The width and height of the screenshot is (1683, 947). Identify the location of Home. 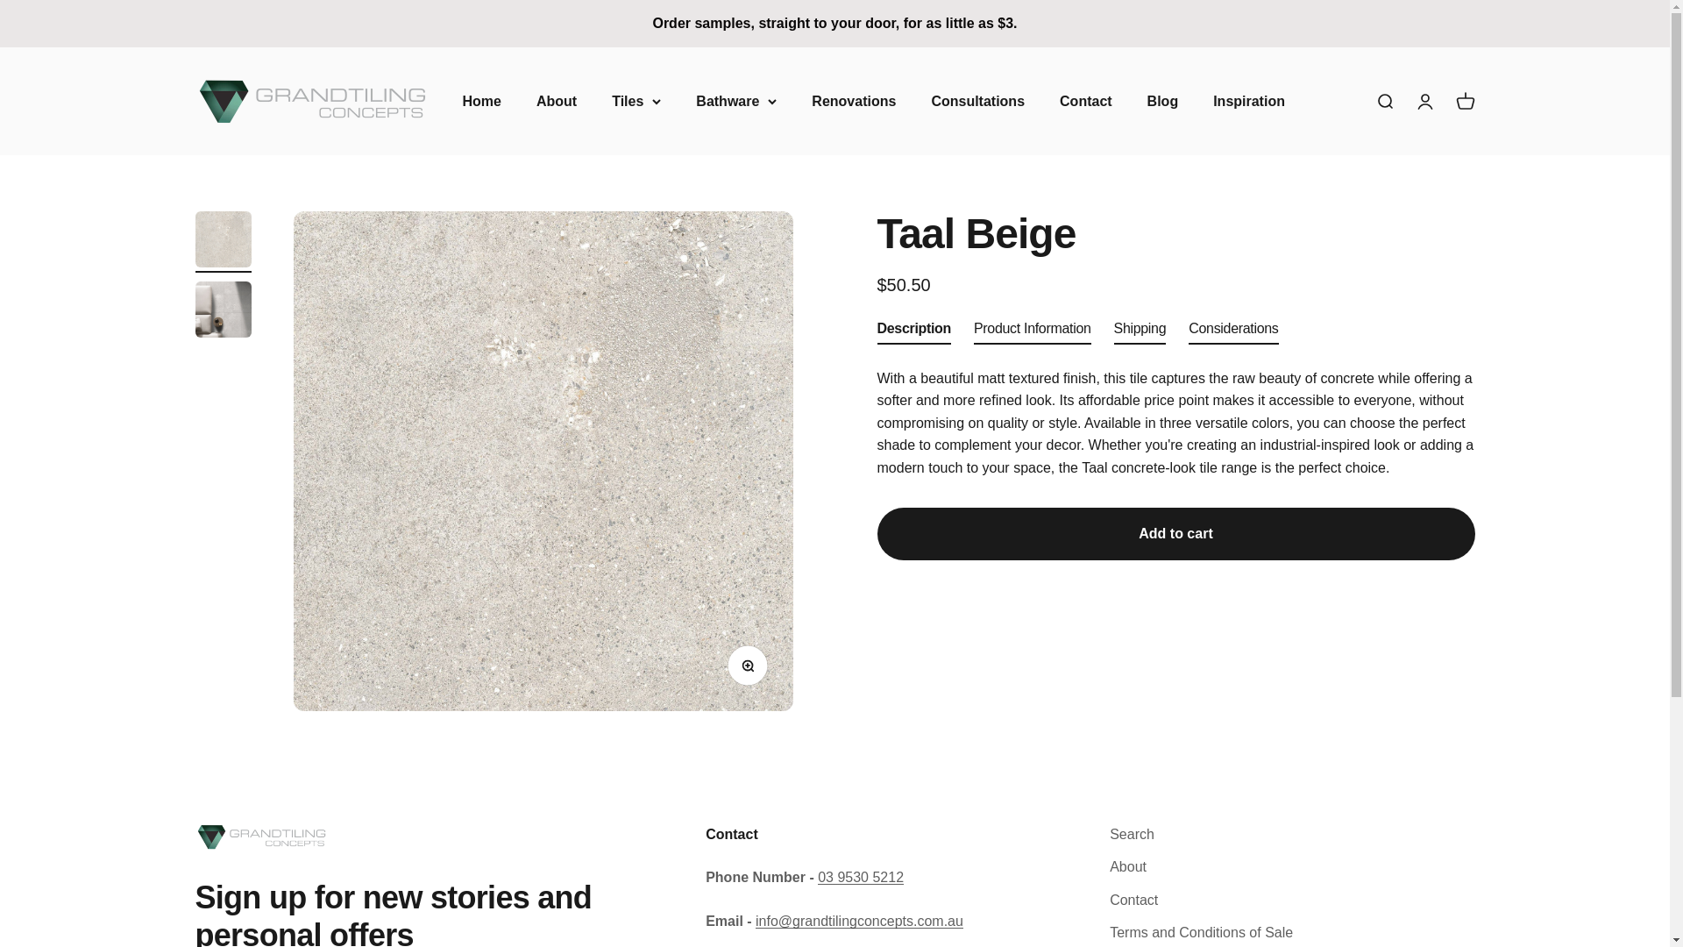
(1464, 100).